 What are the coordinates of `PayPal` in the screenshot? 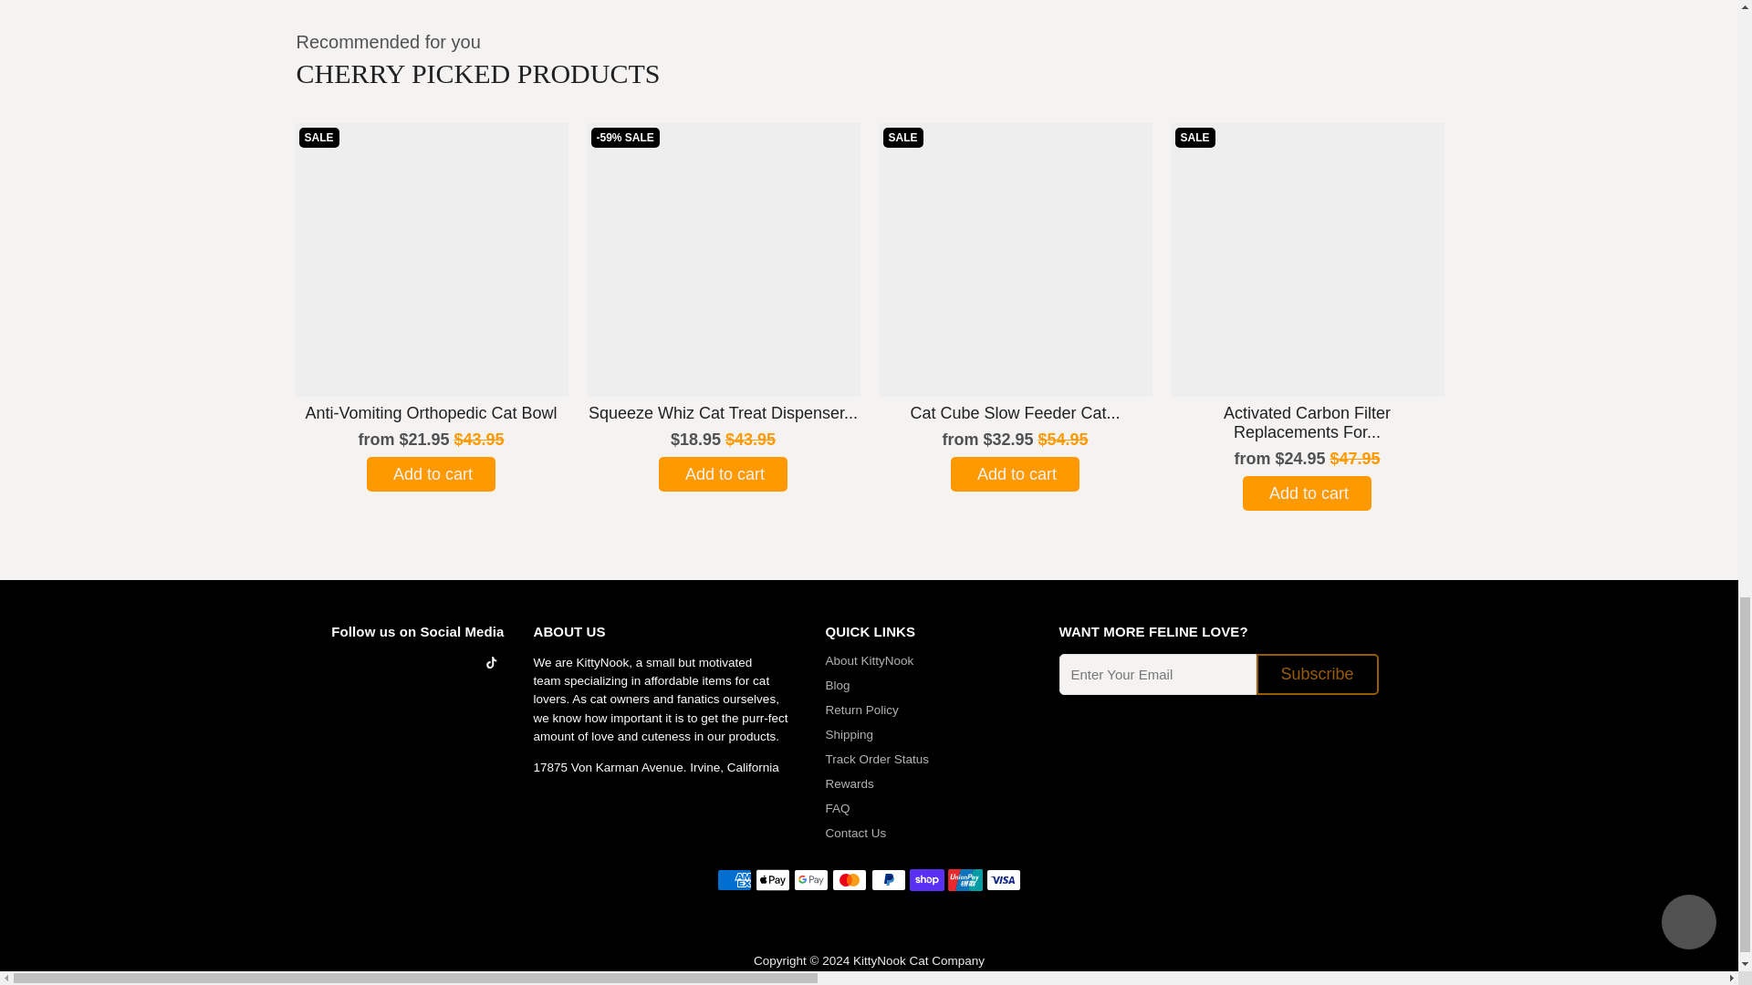 It's located at (888, 879).